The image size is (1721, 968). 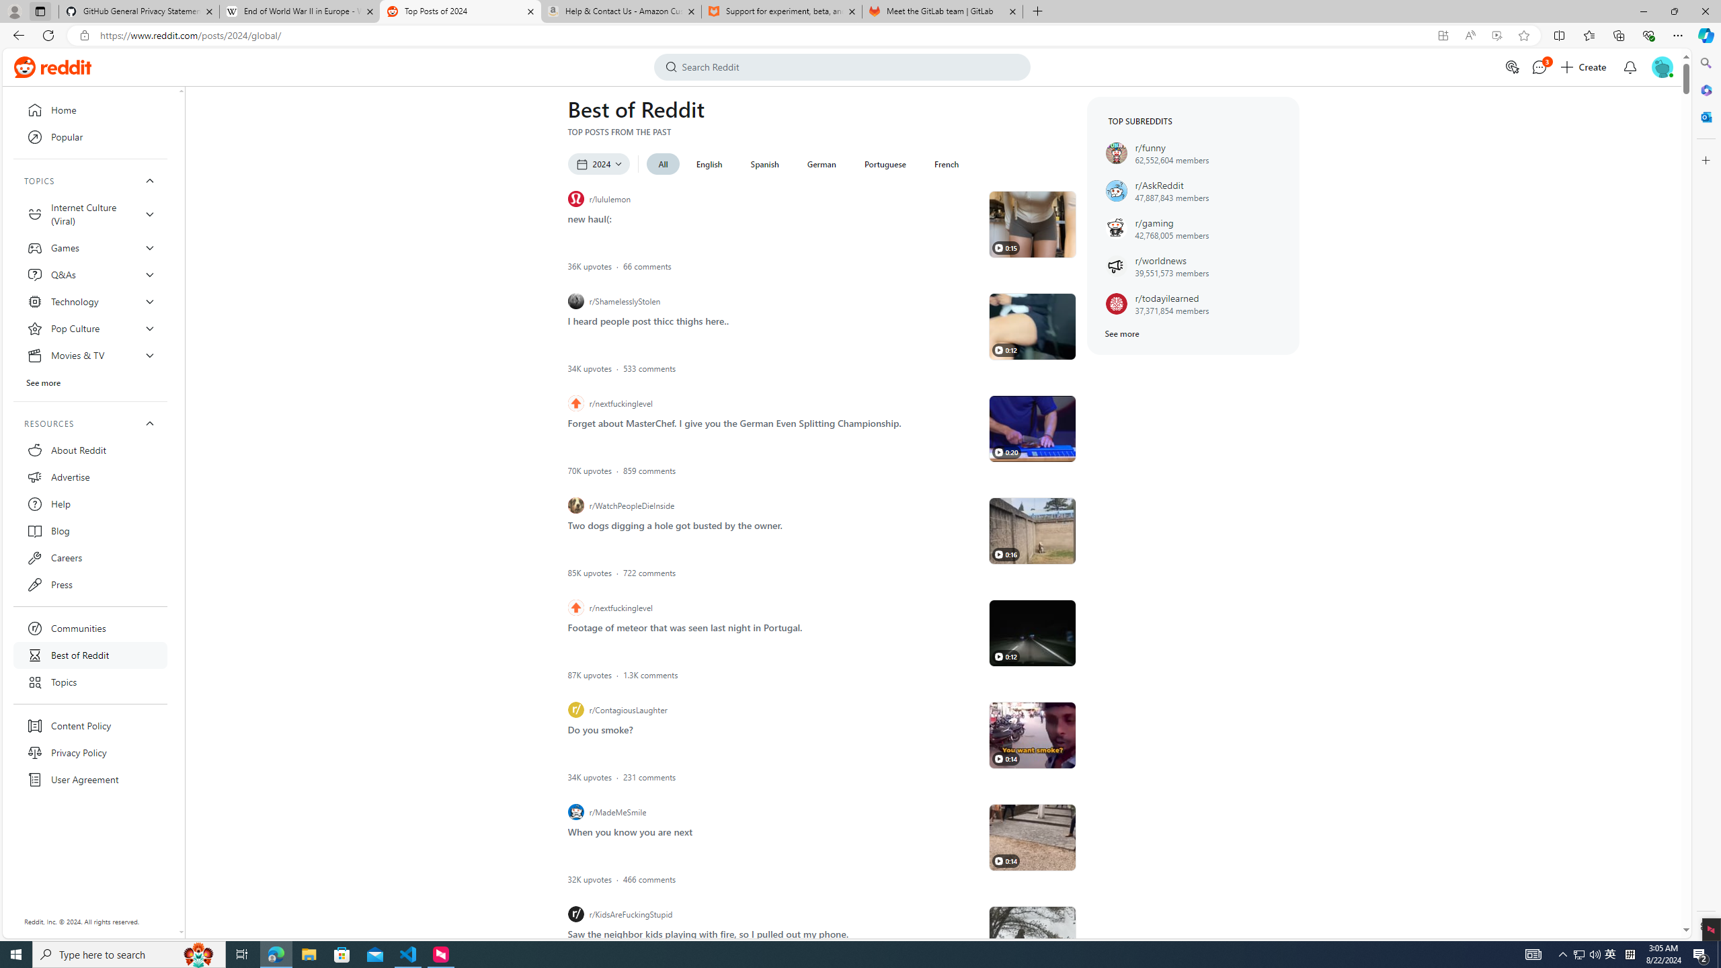 I want to click on App available. Install Reddit, so click(x=1443, y=36).